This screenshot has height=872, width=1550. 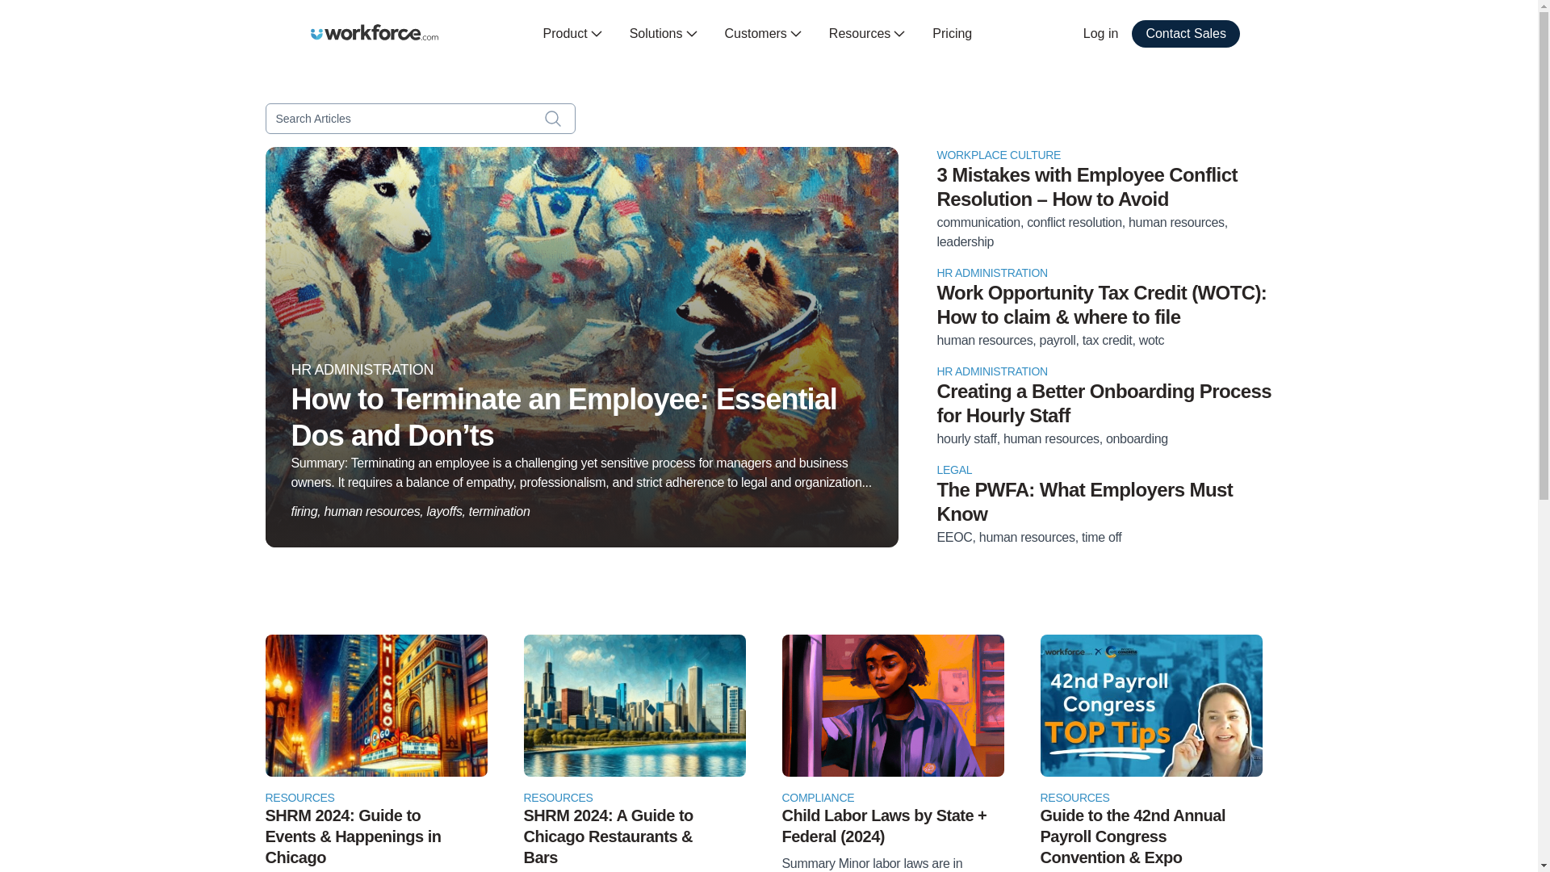 What do you see at coordinates (664, 34) in the screenshot?
I see `Solutions` at bounding box center [664, 34].